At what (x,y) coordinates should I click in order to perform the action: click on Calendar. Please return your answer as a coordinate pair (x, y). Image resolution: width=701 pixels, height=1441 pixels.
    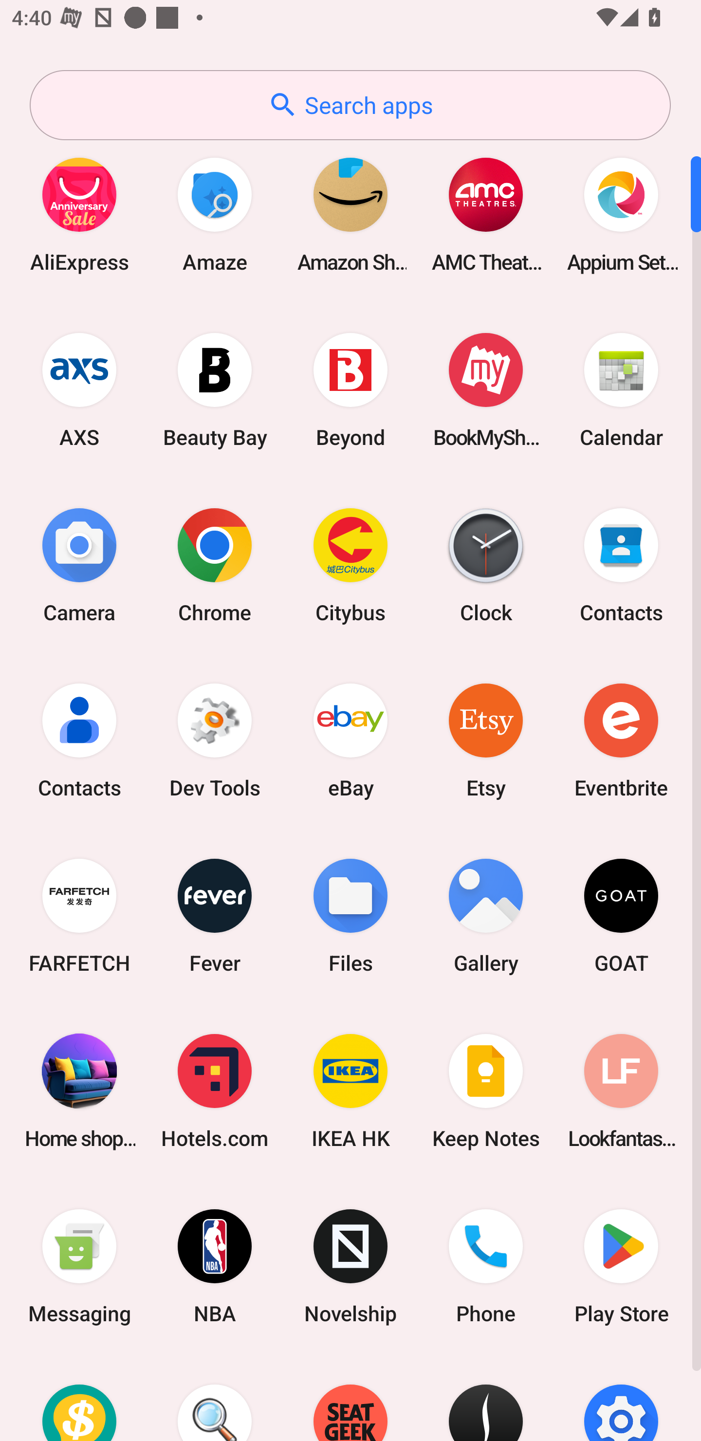
    Looking at the image, I should click on (621, 389).